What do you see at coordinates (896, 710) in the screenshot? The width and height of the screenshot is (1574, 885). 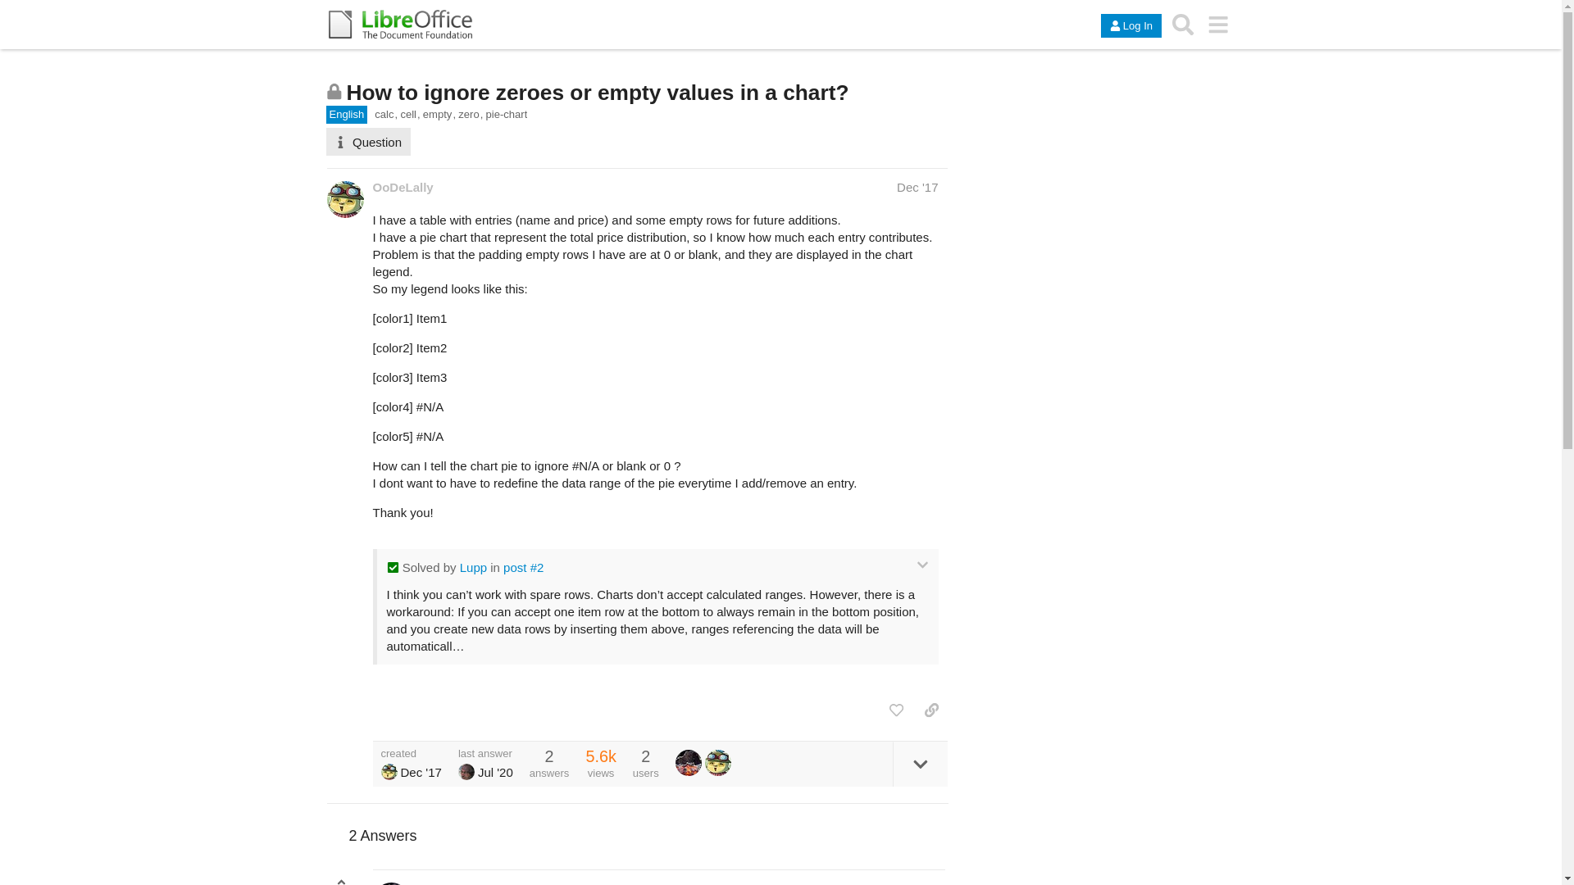 I see `like this post` at bounding box center [896, 710].